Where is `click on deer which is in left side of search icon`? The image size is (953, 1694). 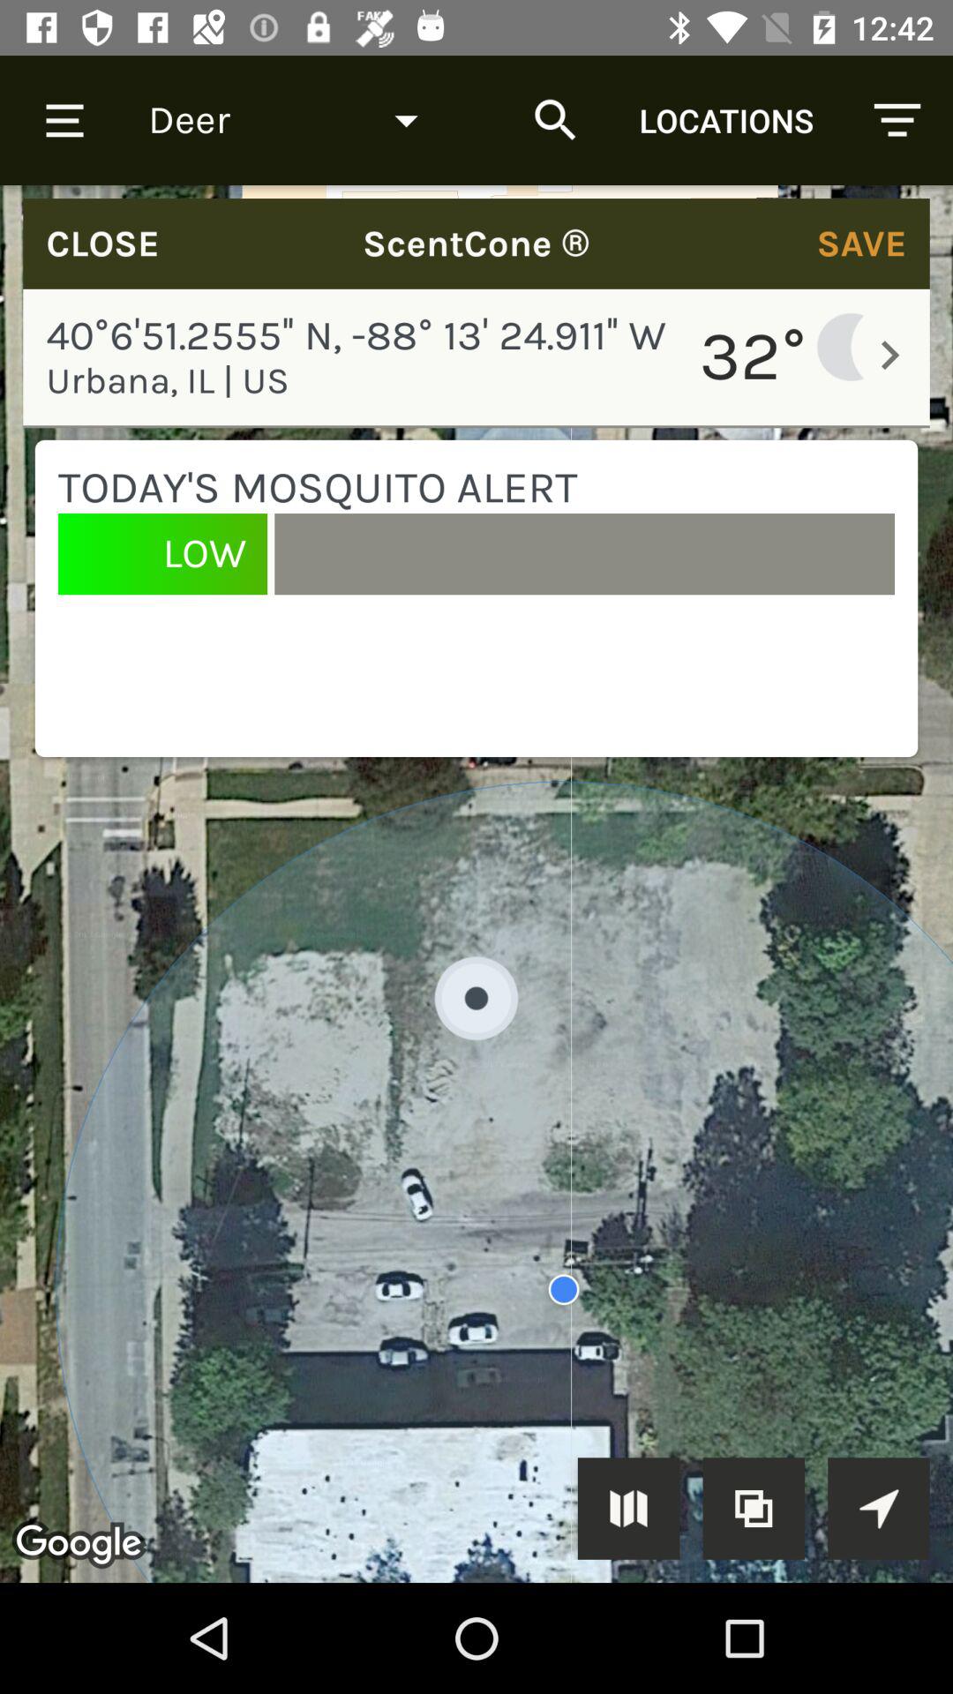
click on deer which is in left side of search icon is located at coordinates (295, 120).